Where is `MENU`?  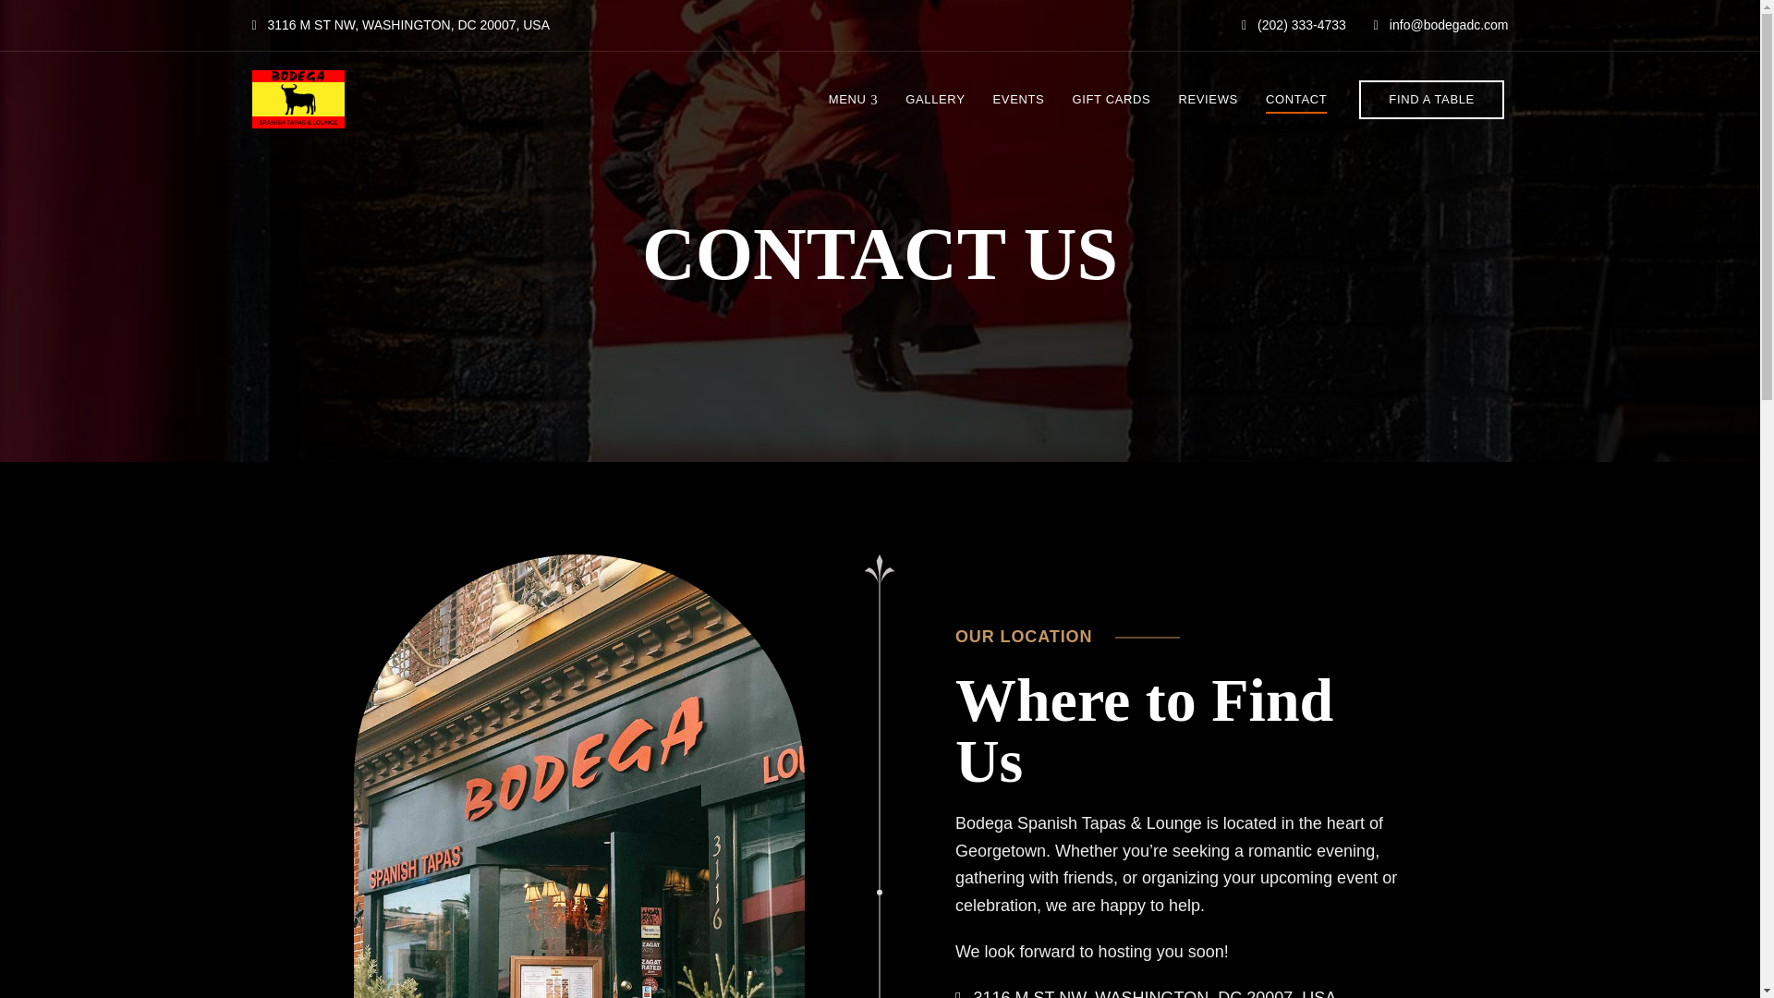 MENU is located at coordinates (853, 100).